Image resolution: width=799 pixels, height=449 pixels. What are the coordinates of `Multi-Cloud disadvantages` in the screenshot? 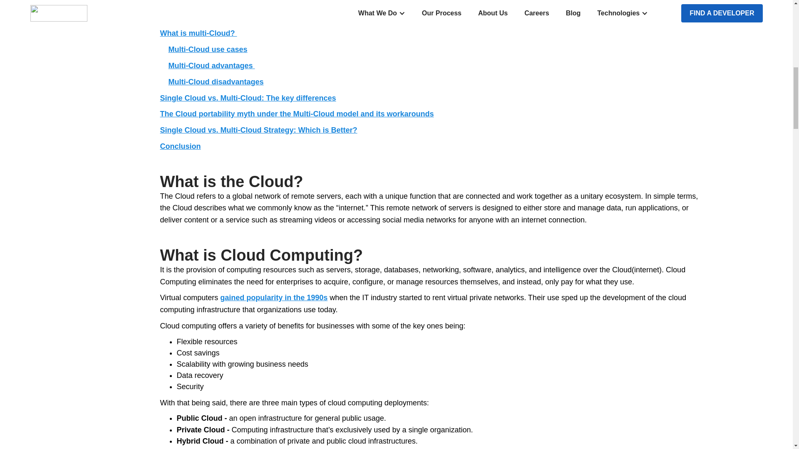 It's located at (216, 81).